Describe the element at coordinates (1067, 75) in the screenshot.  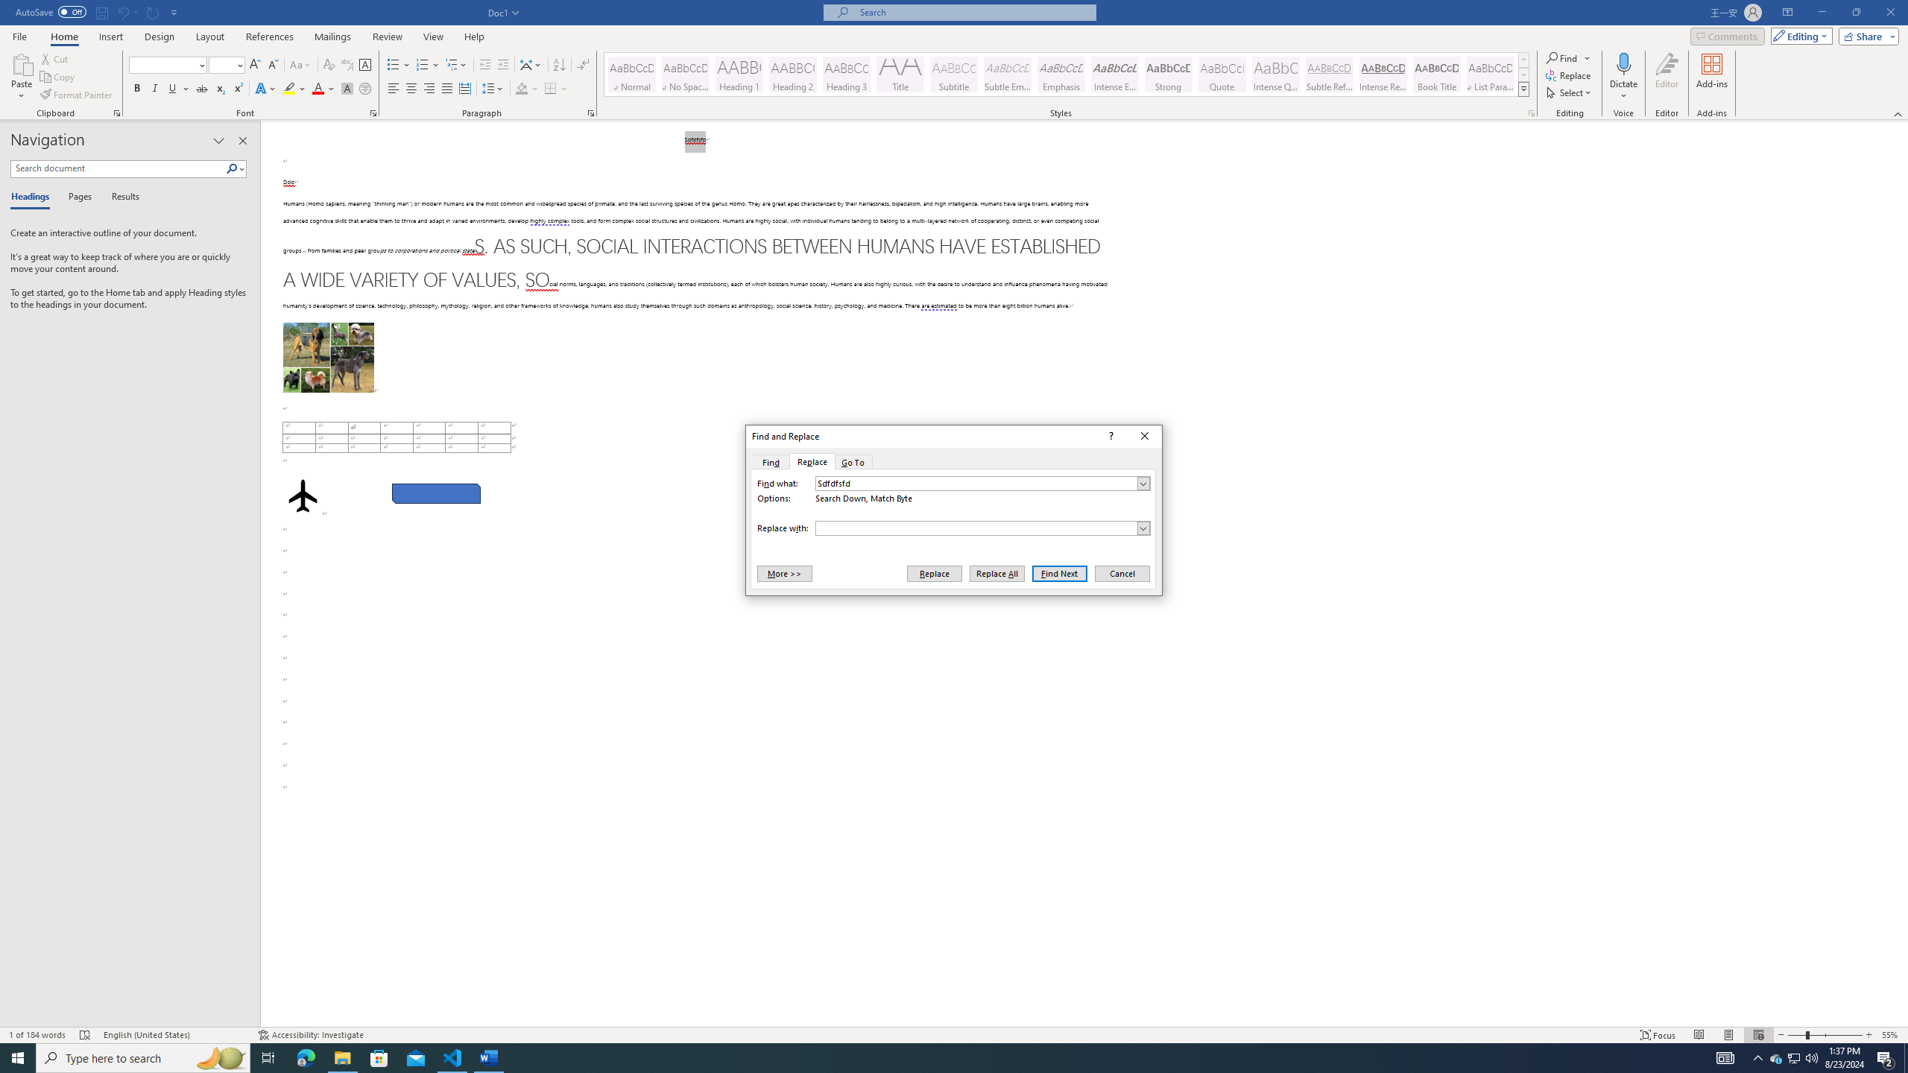
I see `Character Border` at that location.